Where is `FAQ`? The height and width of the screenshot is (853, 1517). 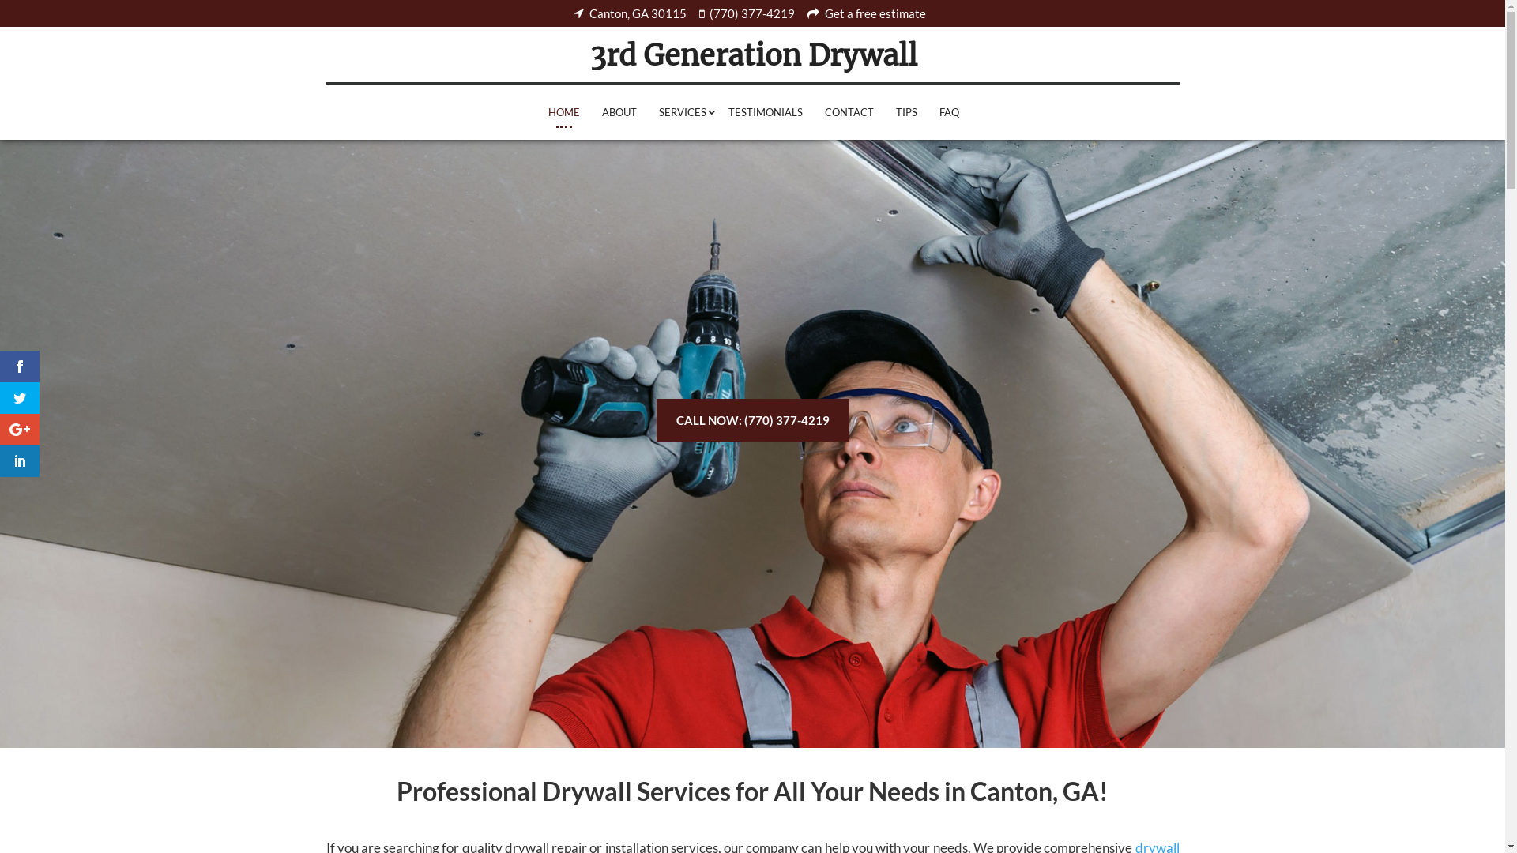 FAQ is located at coordinates (950, 112).